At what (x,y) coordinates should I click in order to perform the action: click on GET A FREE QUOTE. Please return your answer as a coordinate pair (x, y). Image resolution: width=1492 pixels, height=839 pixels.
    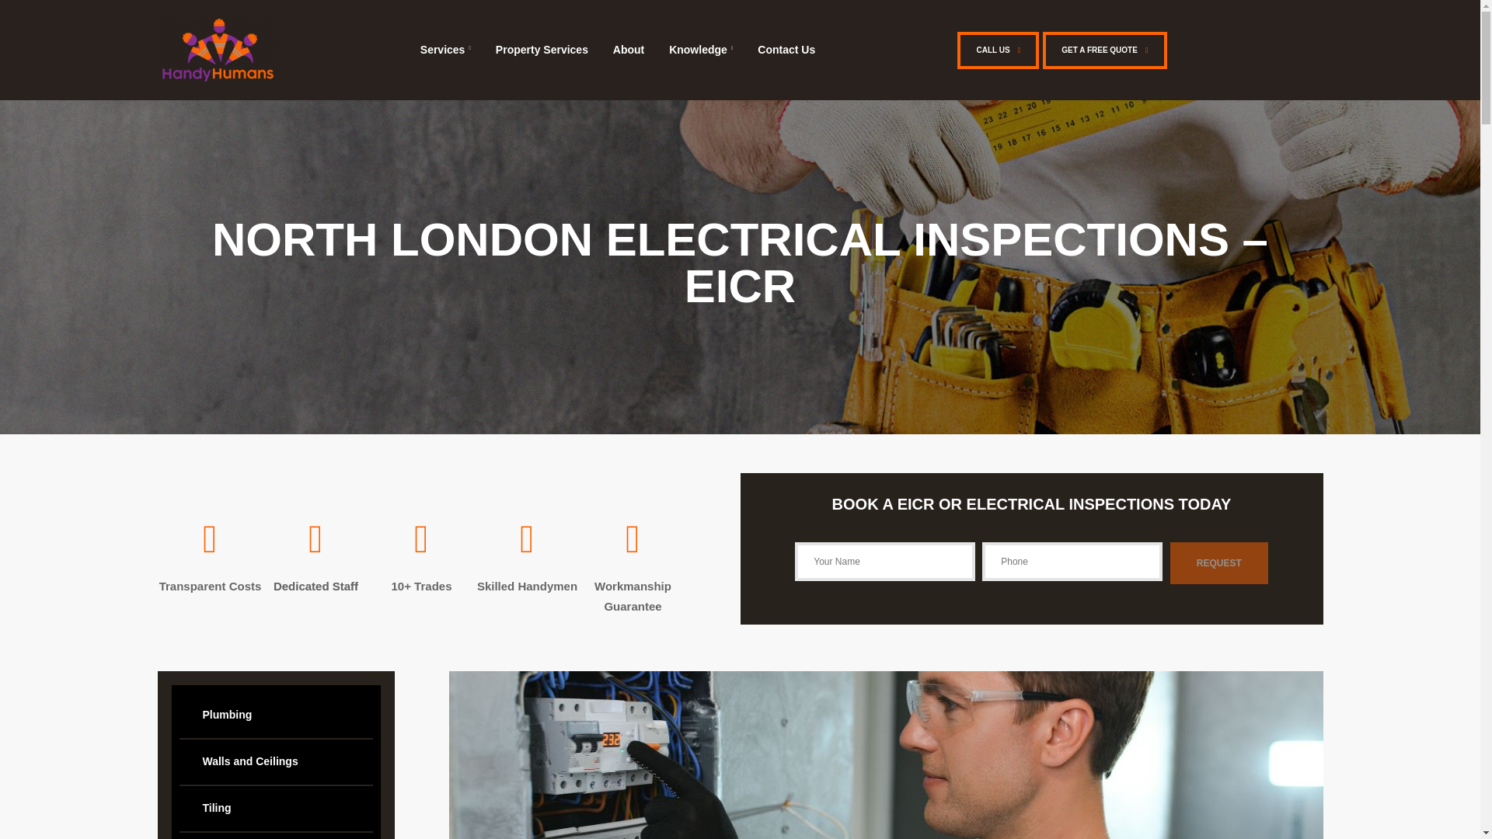
    Looking at the image, I should click on (1105, 50).